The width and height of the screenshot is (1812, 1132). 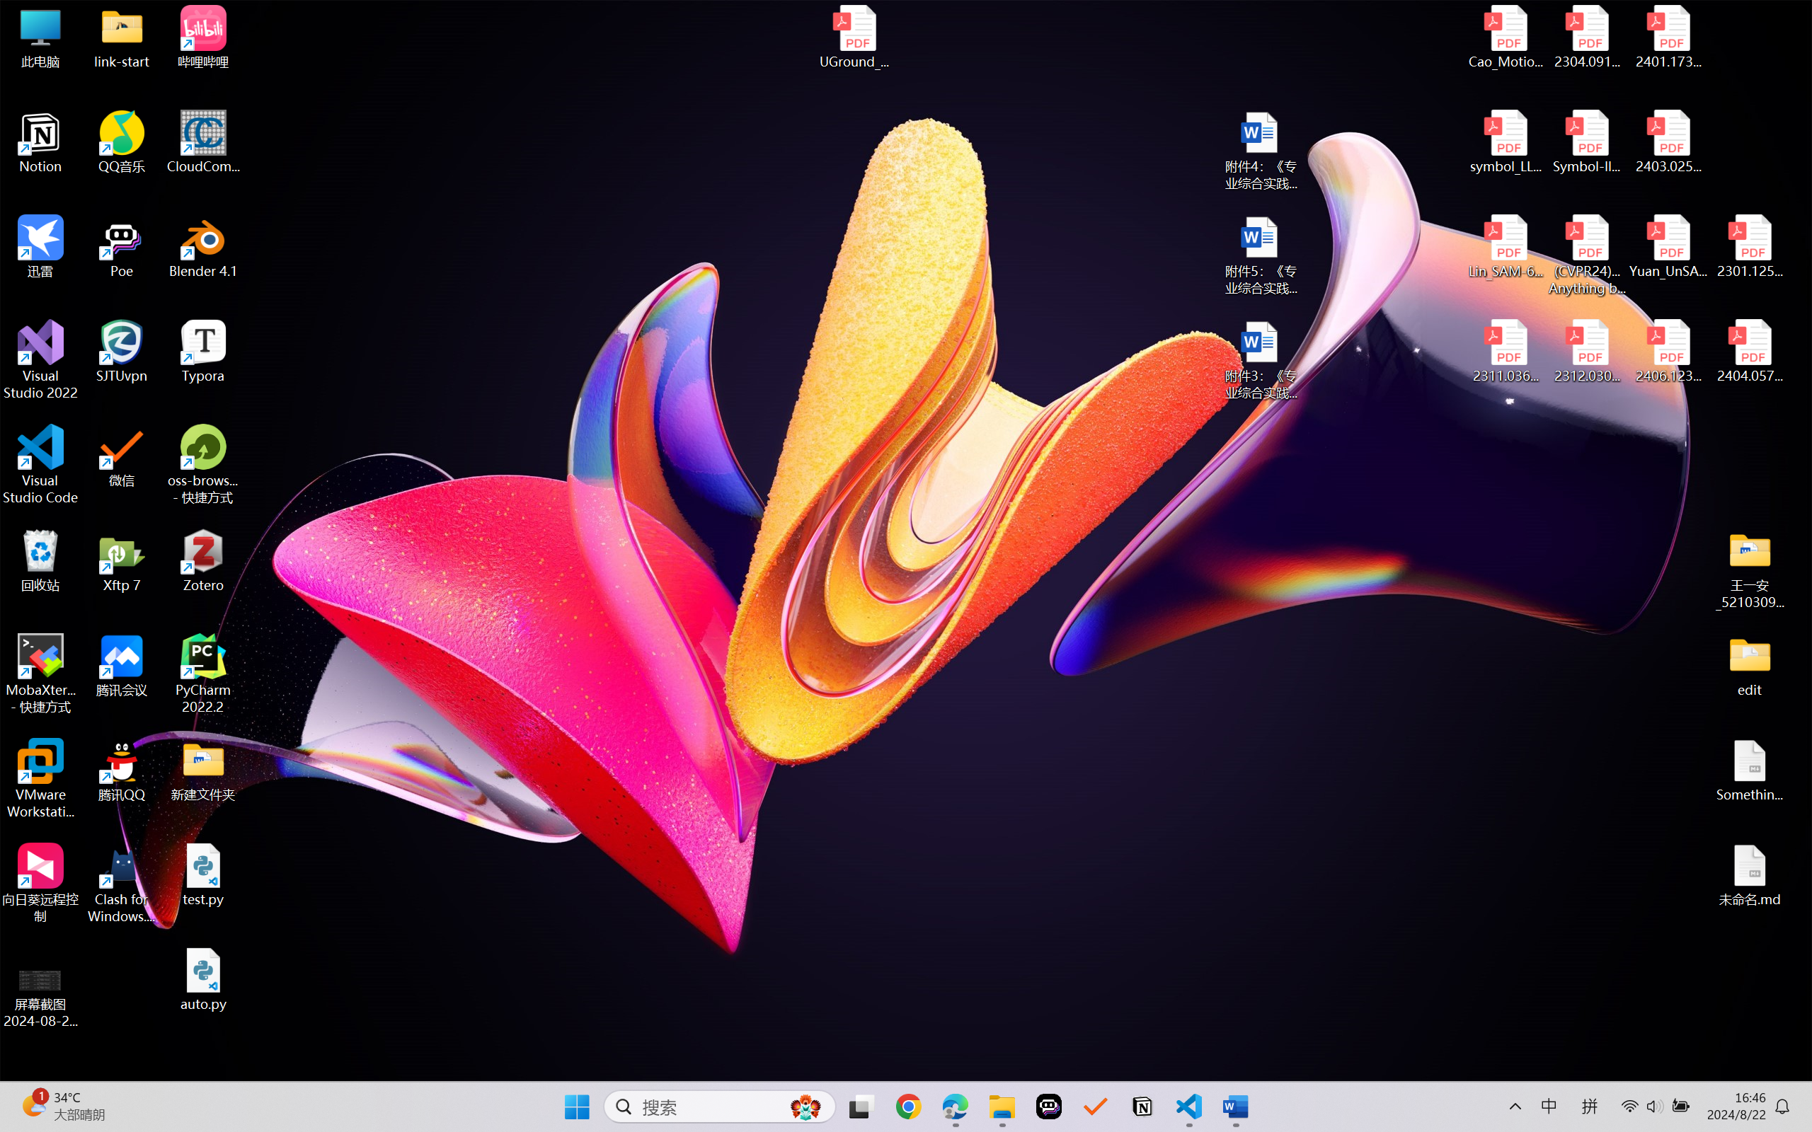 What do you see at coordinates (1750, 352) in the screenshot?
I see `2404.05719v1.pdf` at bounding box center [1750, 352].